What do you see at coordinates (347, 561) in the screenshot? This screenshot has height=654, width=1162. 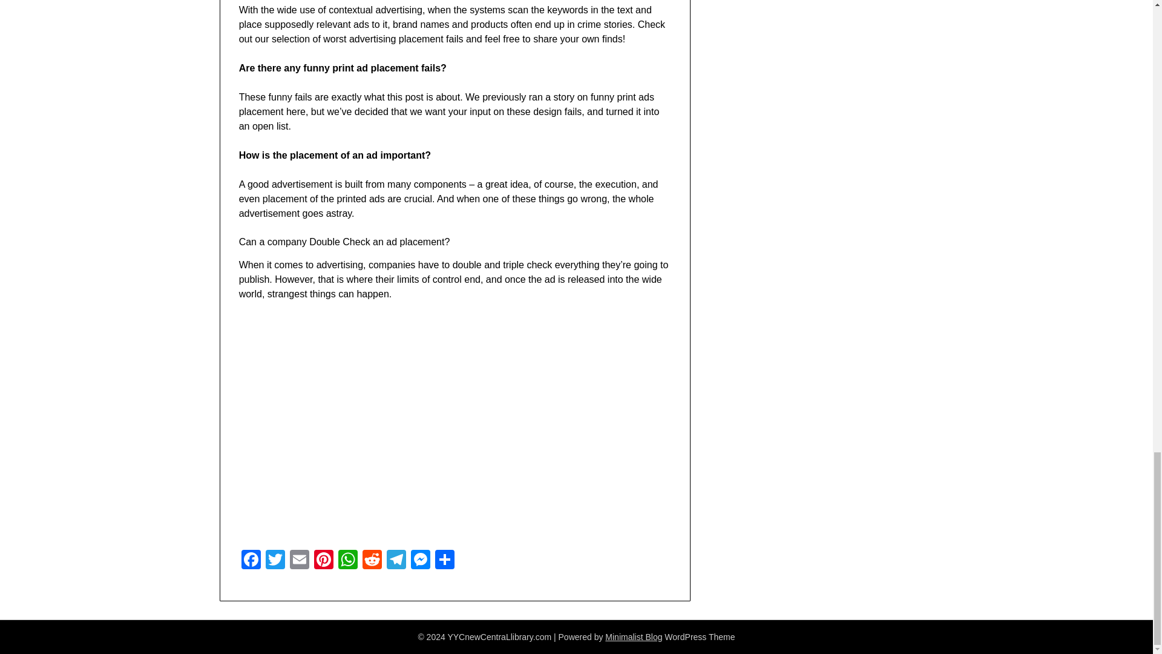 I see `WhatsApp` at bounding box center [347, 561].